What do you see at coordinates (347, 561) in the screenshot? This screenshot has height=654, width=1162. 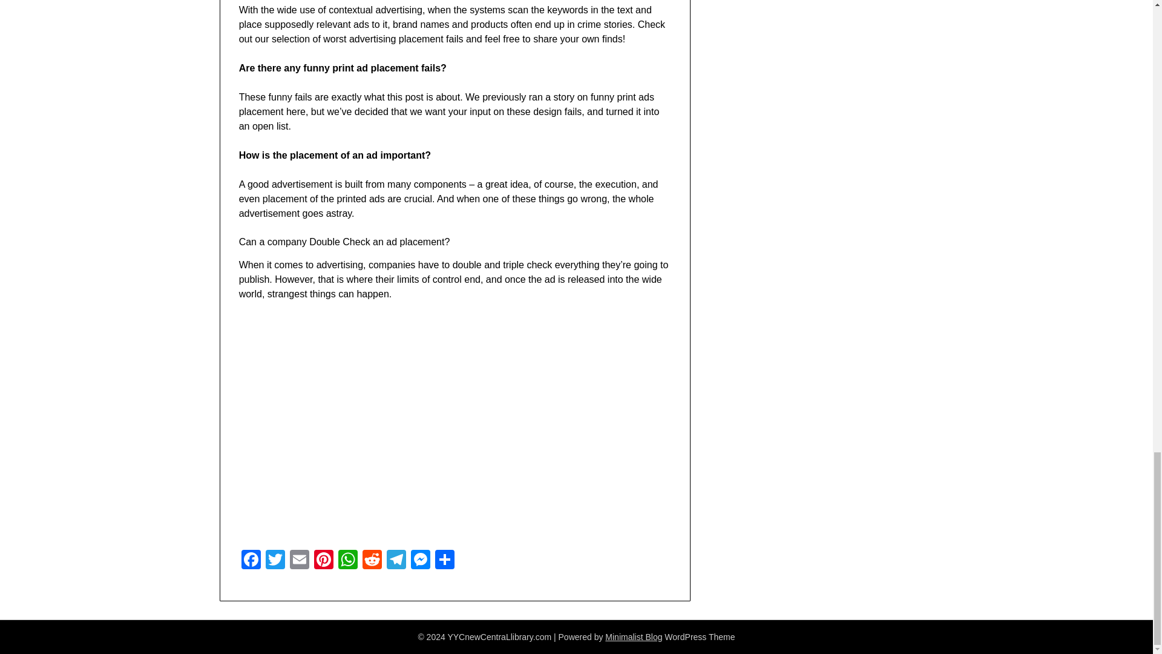 I see `WhatsApp` at bounding box center [347, 561].